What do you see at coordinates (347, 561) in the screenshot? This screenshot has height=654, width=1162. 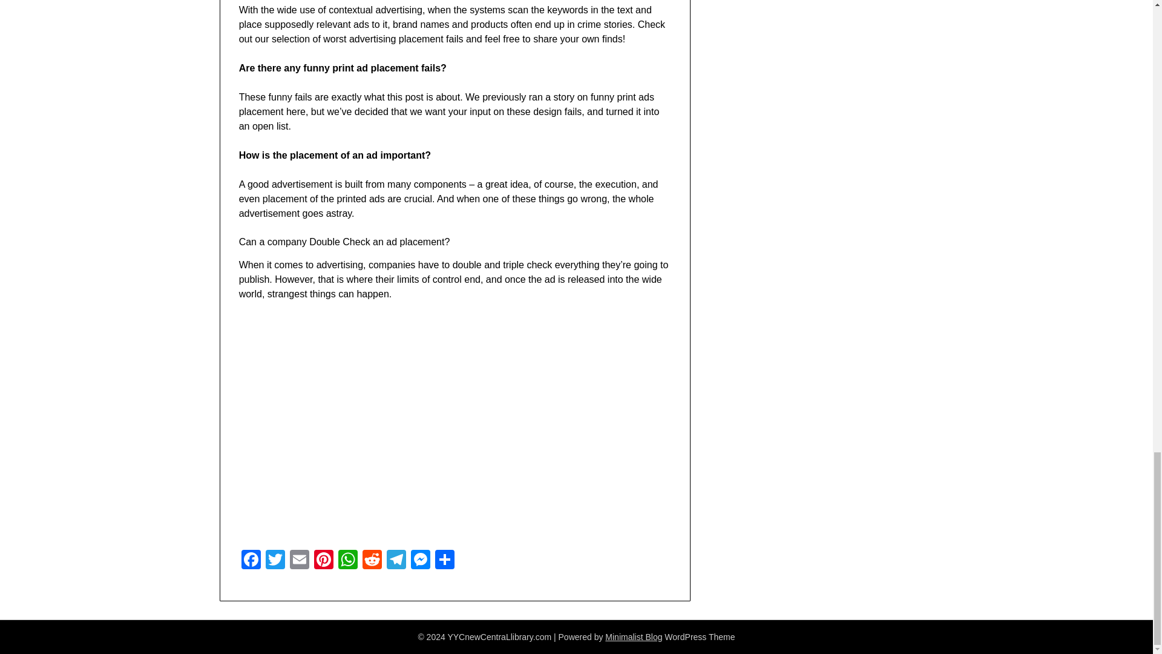 I see `WhatsApp` at bounding box center [347, 561].